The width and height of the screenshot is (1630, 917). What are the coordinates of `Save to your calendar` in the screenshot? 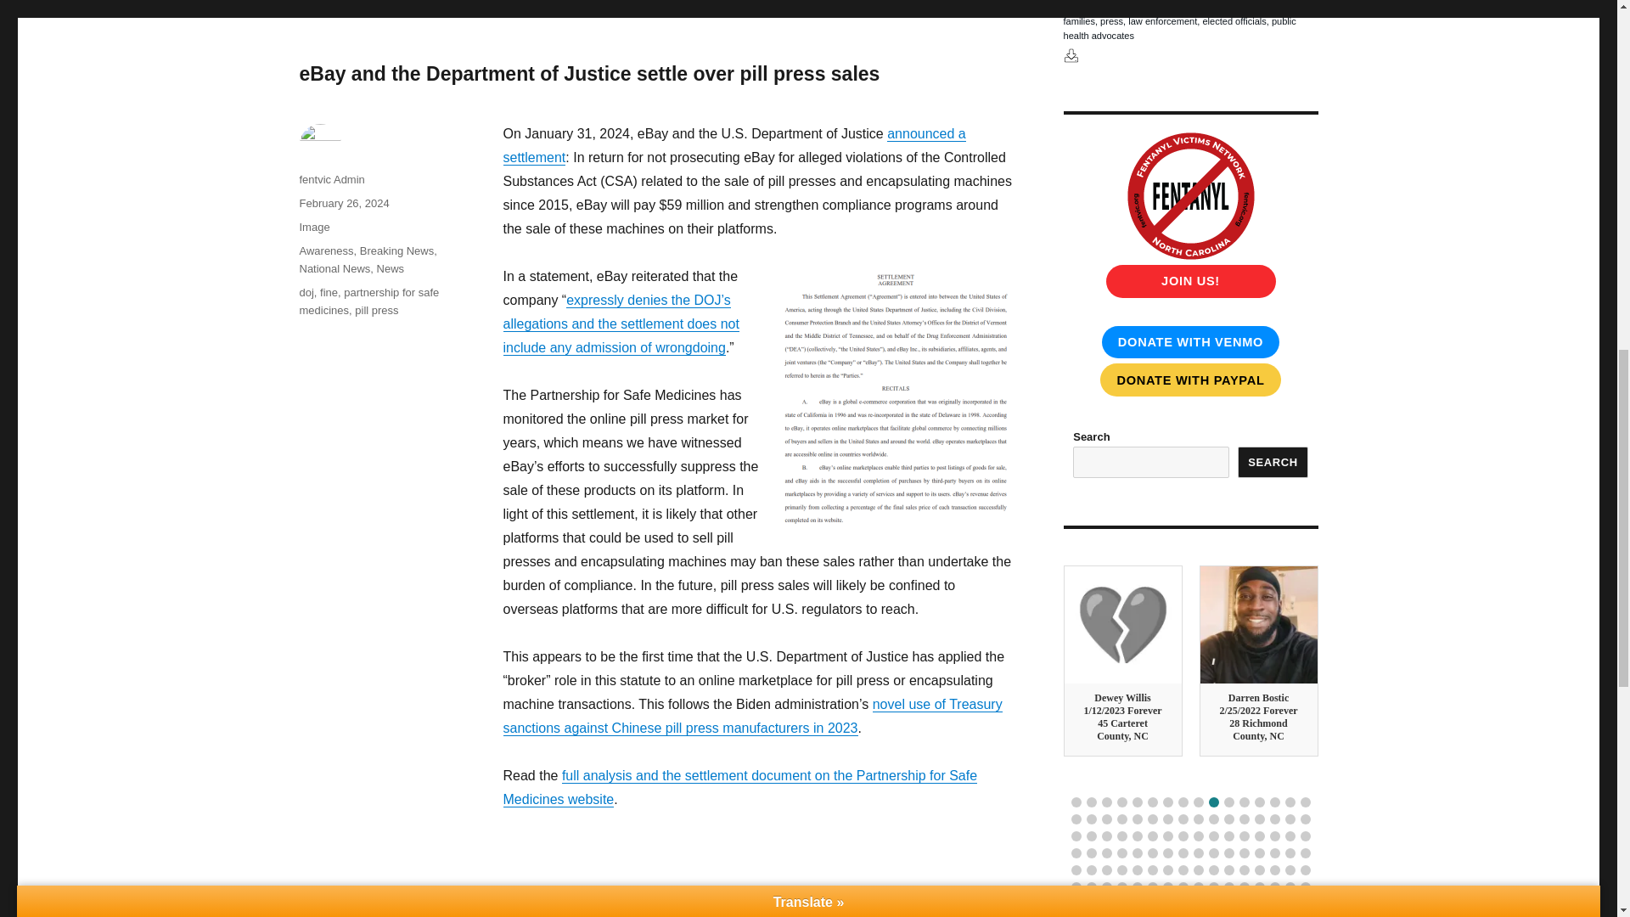 It's located at (1071, 55).